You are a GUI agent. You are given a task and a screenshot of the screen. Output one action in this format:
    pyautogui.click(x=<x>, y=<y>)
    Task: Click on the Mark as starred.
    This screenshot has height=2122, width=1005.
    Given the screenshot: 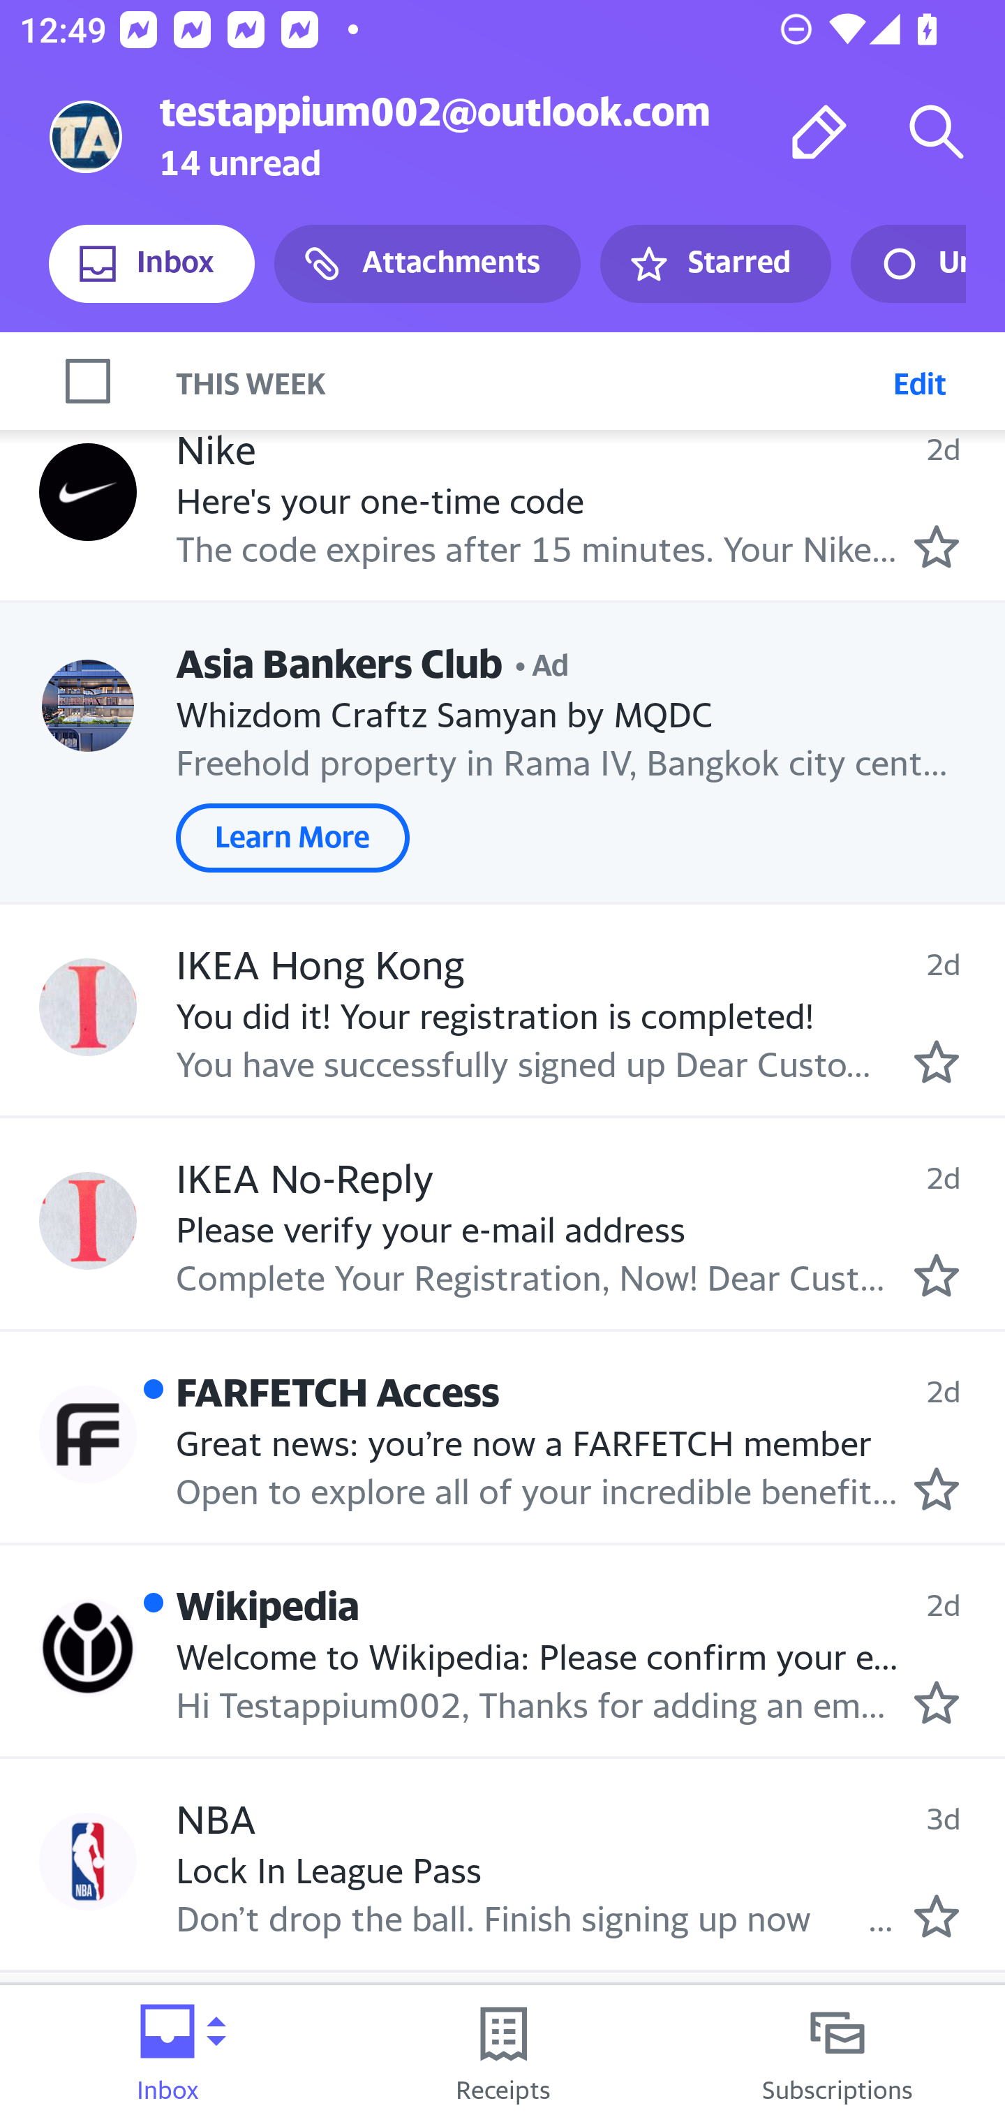 What is the action you would take?
    pyautogui.click(x=937, y=1488)
    